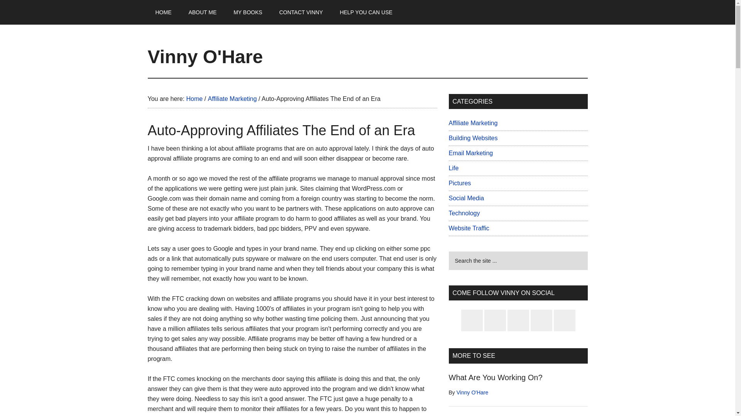 The image size is (741, 416). Describe the element at coordinates (453, 168) in the screenshot. I see `Life` at that location.